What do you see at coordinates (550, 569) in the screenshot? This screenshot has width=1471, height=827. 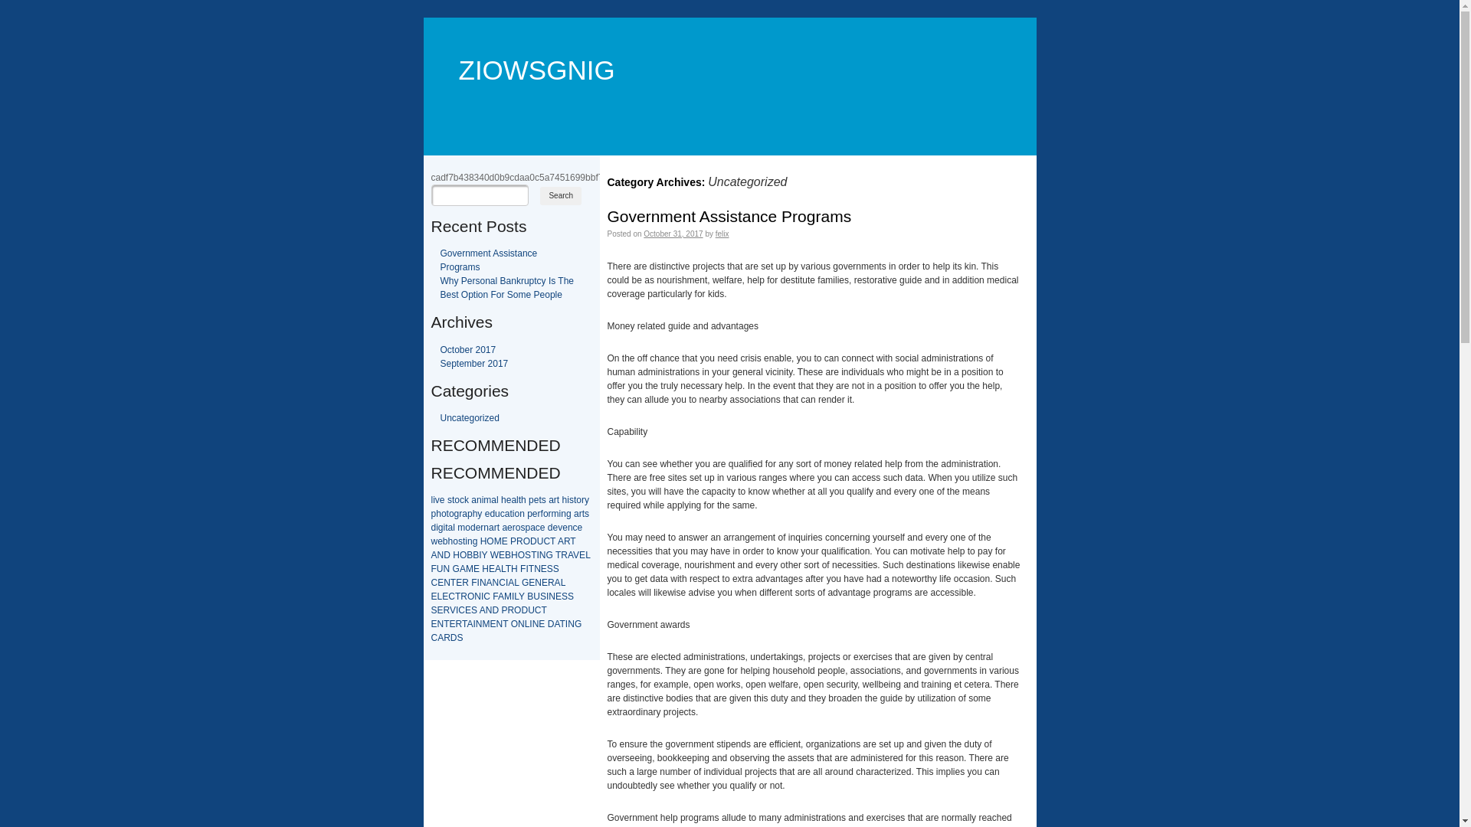 I see `S` at bounding box center [550, 569].